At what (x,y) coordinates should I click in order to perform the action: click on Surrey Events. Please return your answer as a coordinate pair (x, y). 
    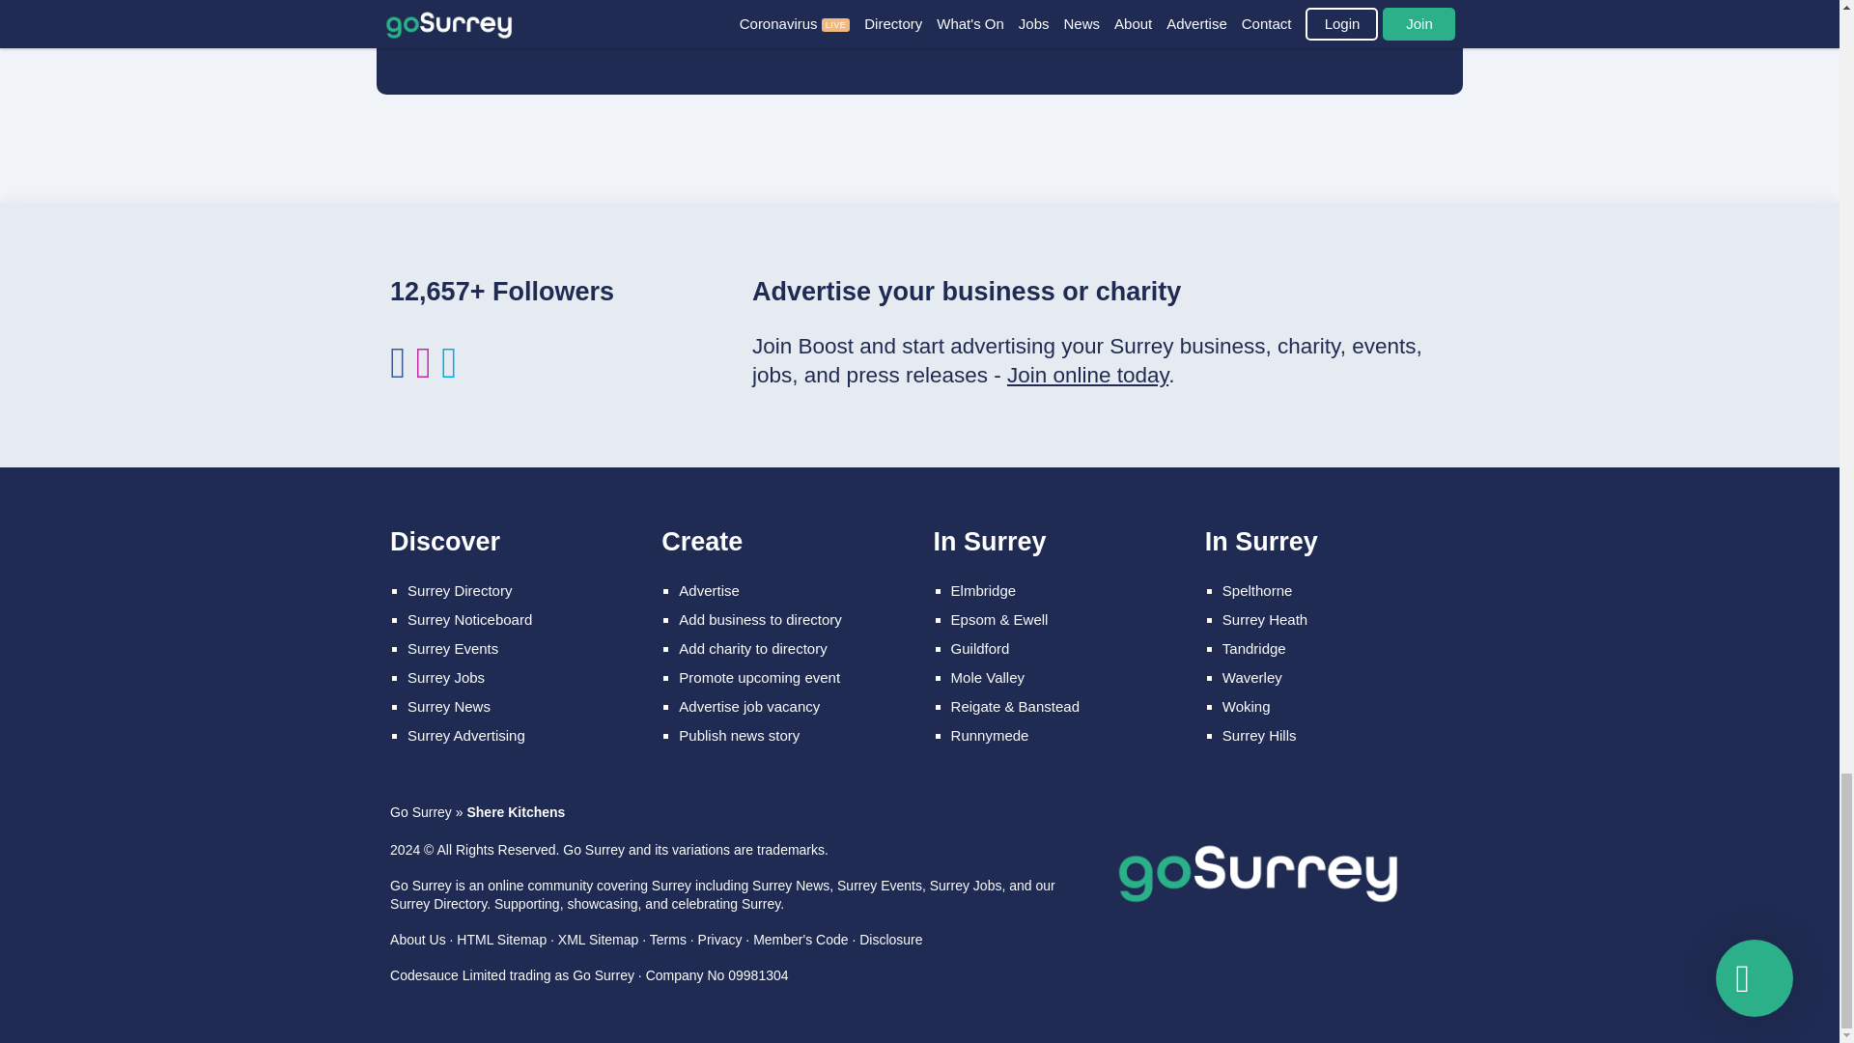
    Looking at the image, I should click on (453, 649).